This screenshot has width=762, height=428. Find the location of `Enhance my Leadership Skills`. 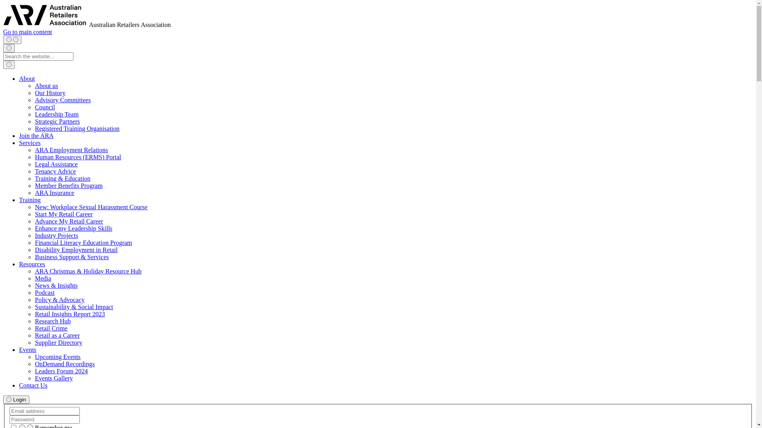

Enhance my Leadership Skills is located at coordinates (74, 228).